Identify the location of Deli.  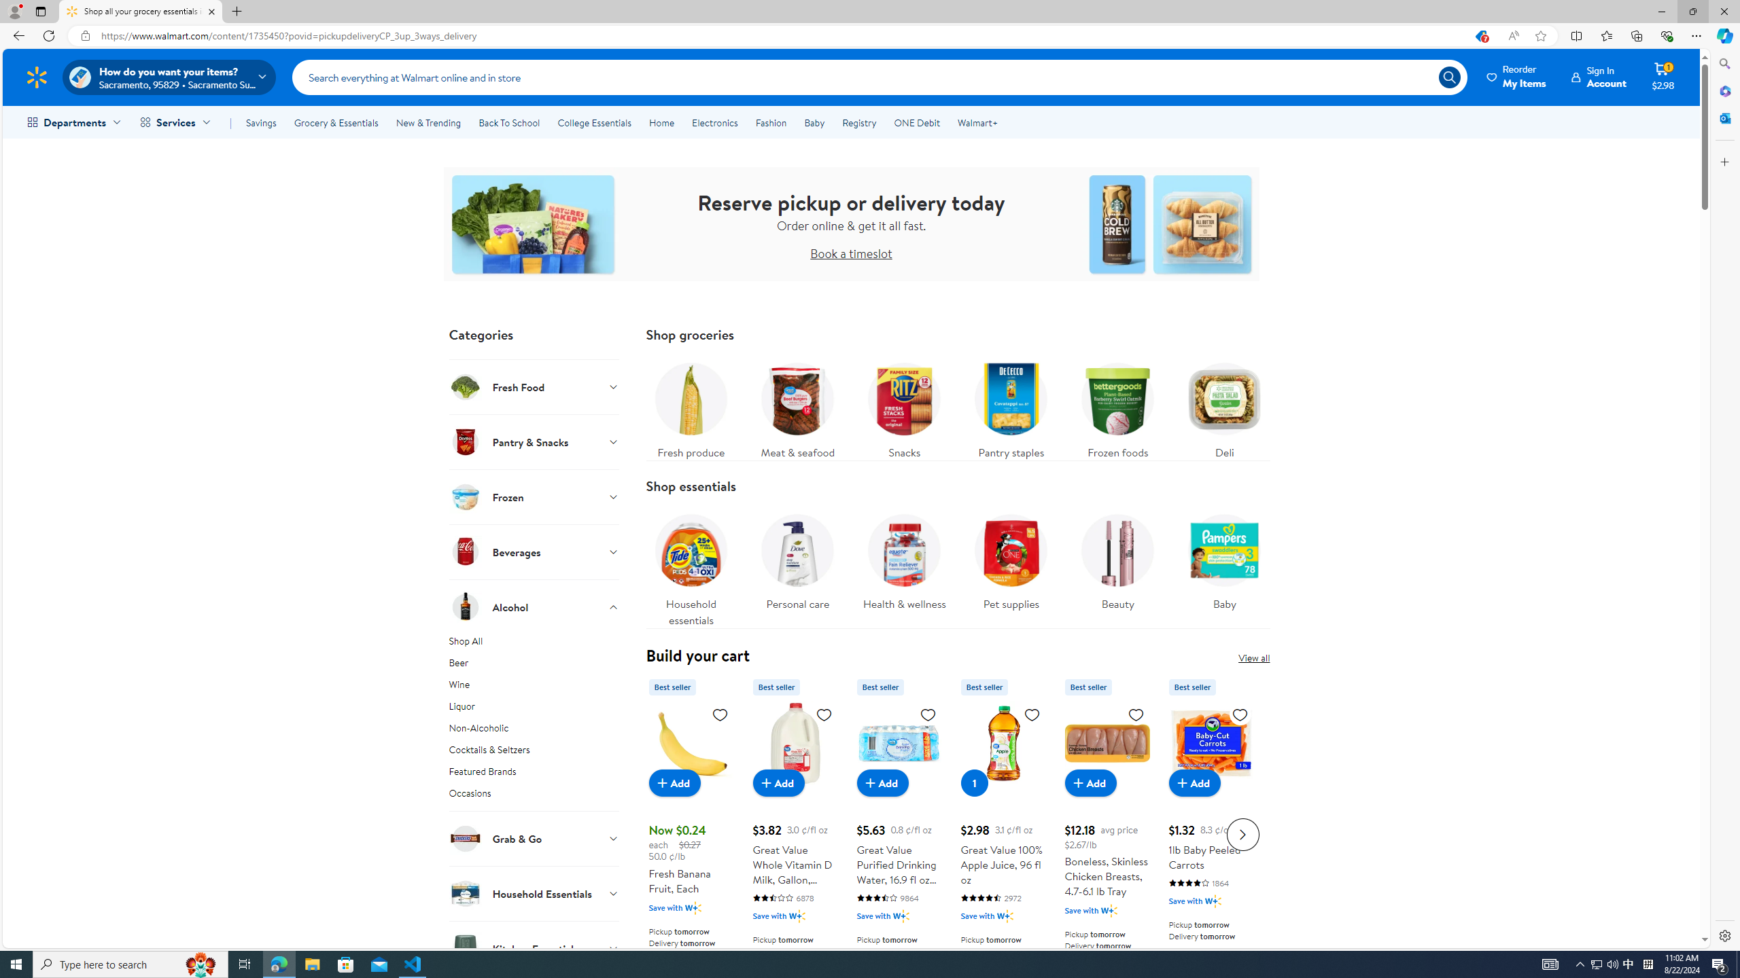
(1225, 407).